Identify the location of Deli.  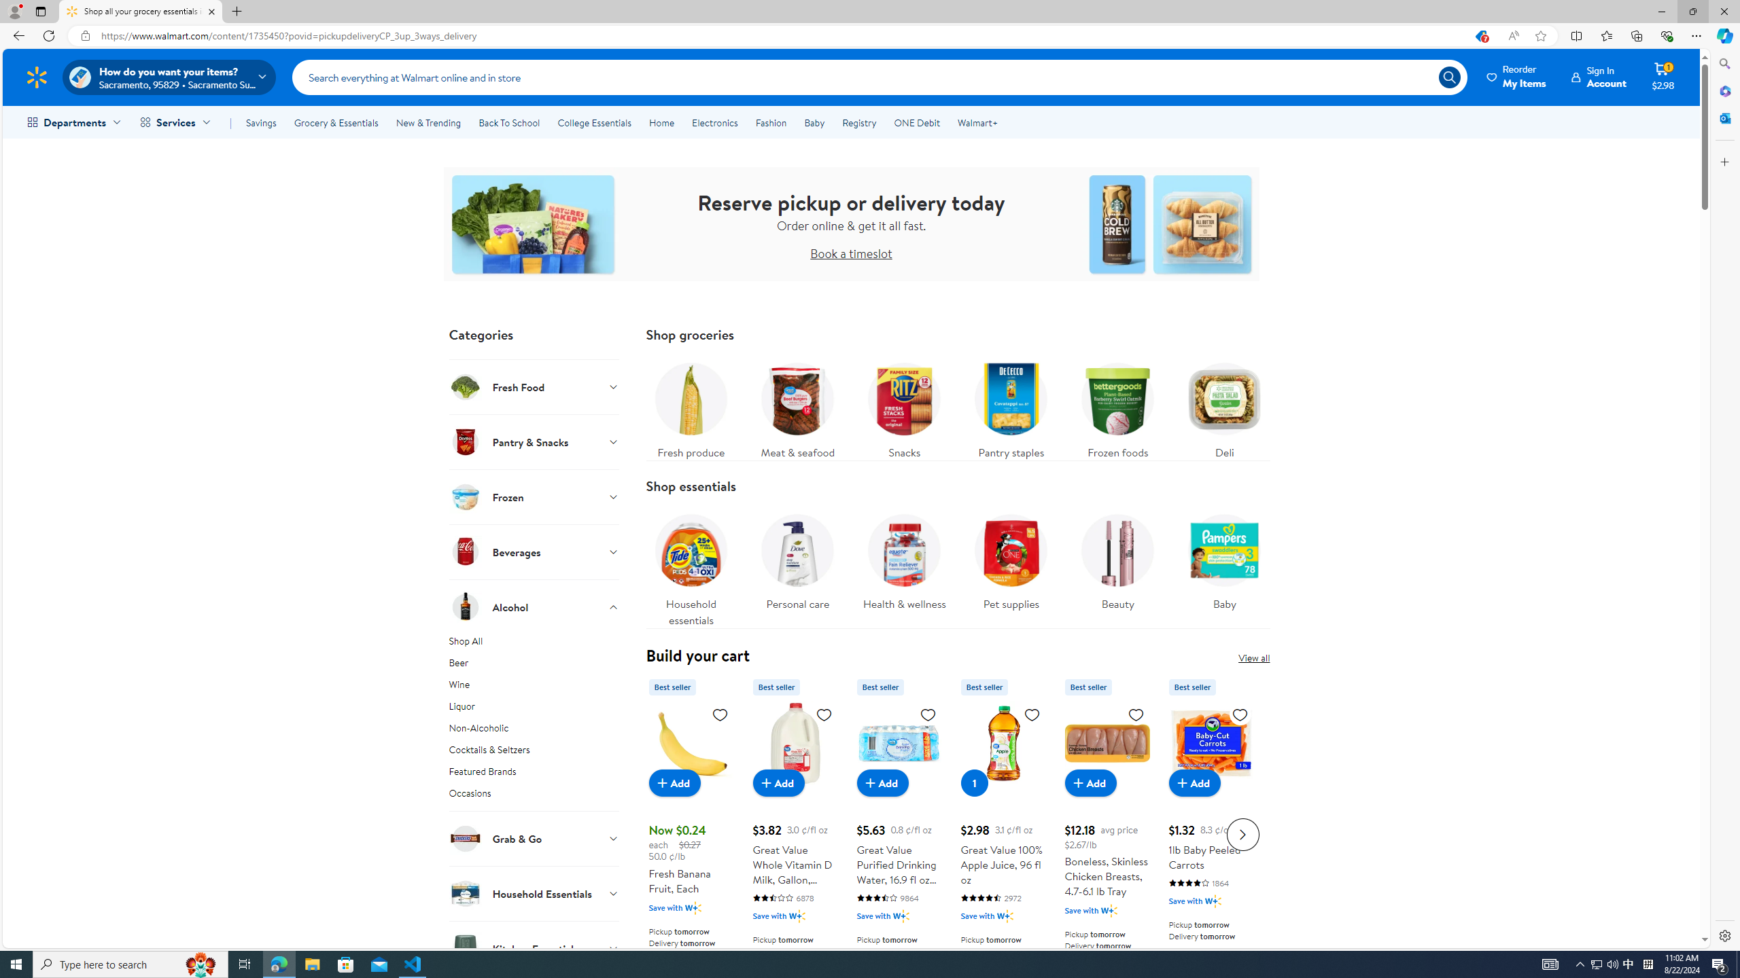
(1225, 407).